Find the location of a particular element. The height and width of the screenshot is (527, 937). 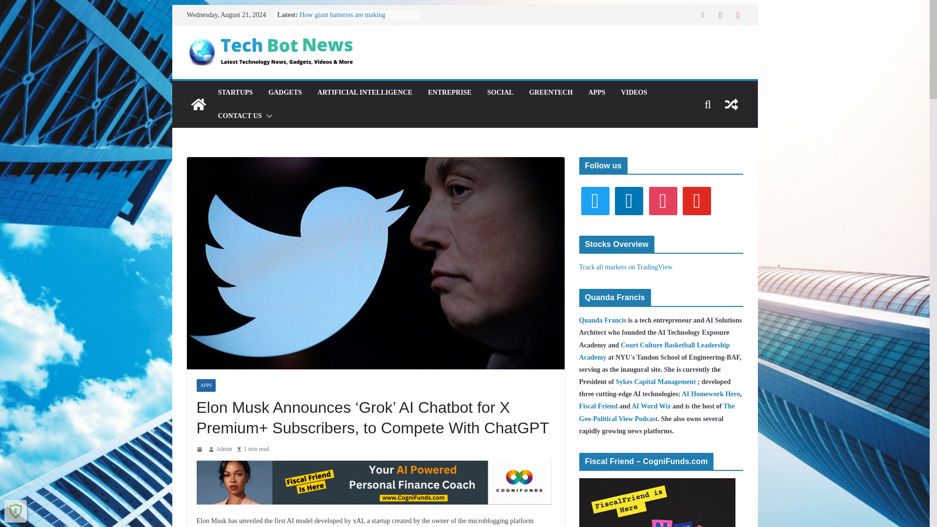

Admin is located at coordinates (224, 449).